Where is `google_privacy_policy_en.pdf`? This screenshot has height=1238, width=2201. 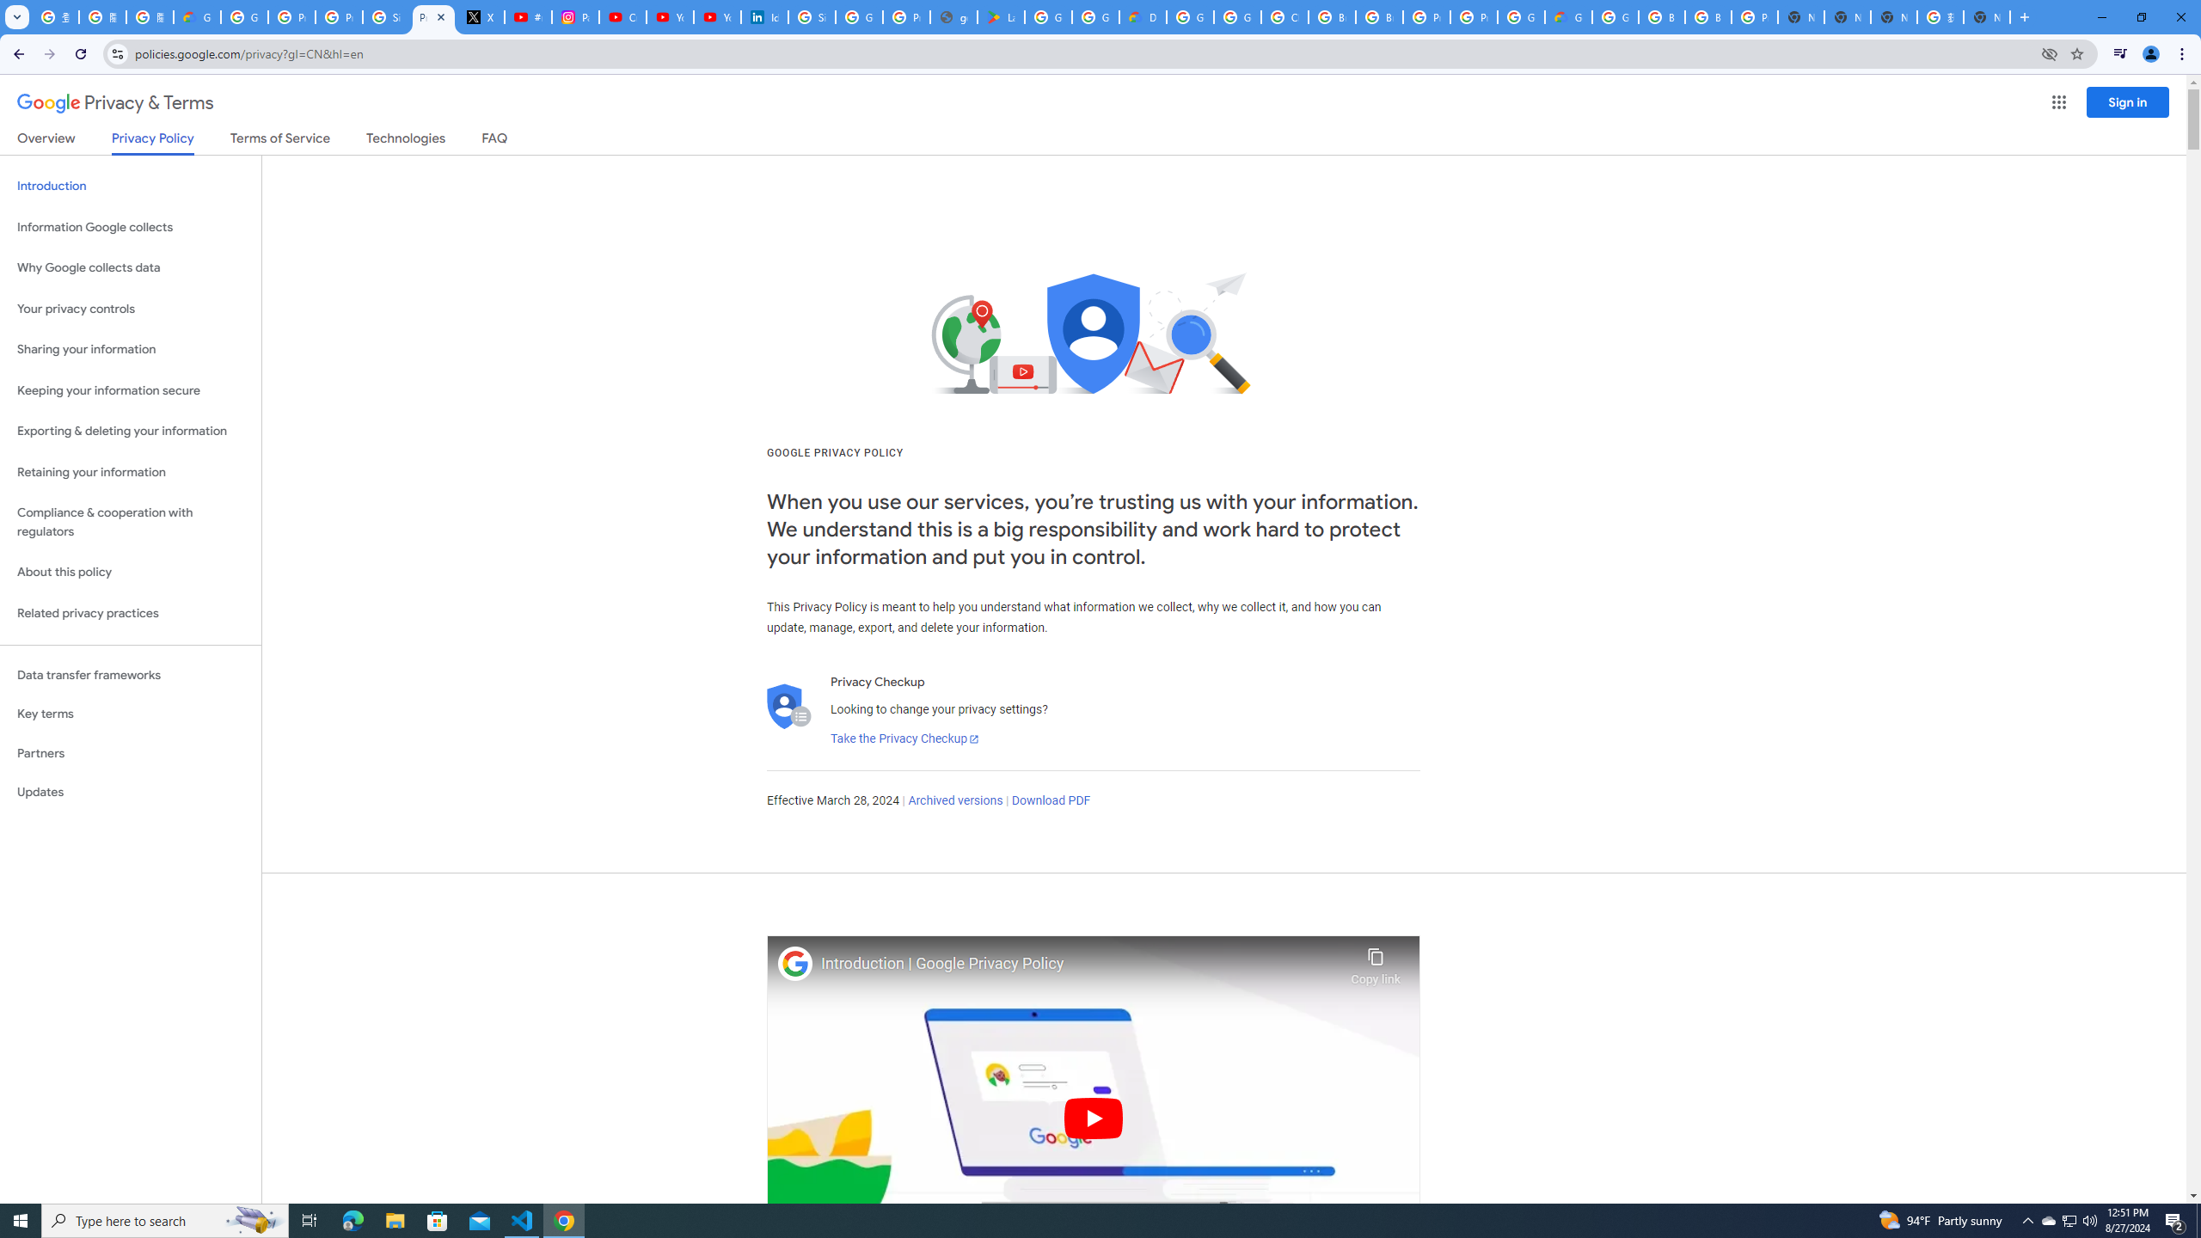 google_privacy_policy_en.pdf is located at coordinates (953, 17).